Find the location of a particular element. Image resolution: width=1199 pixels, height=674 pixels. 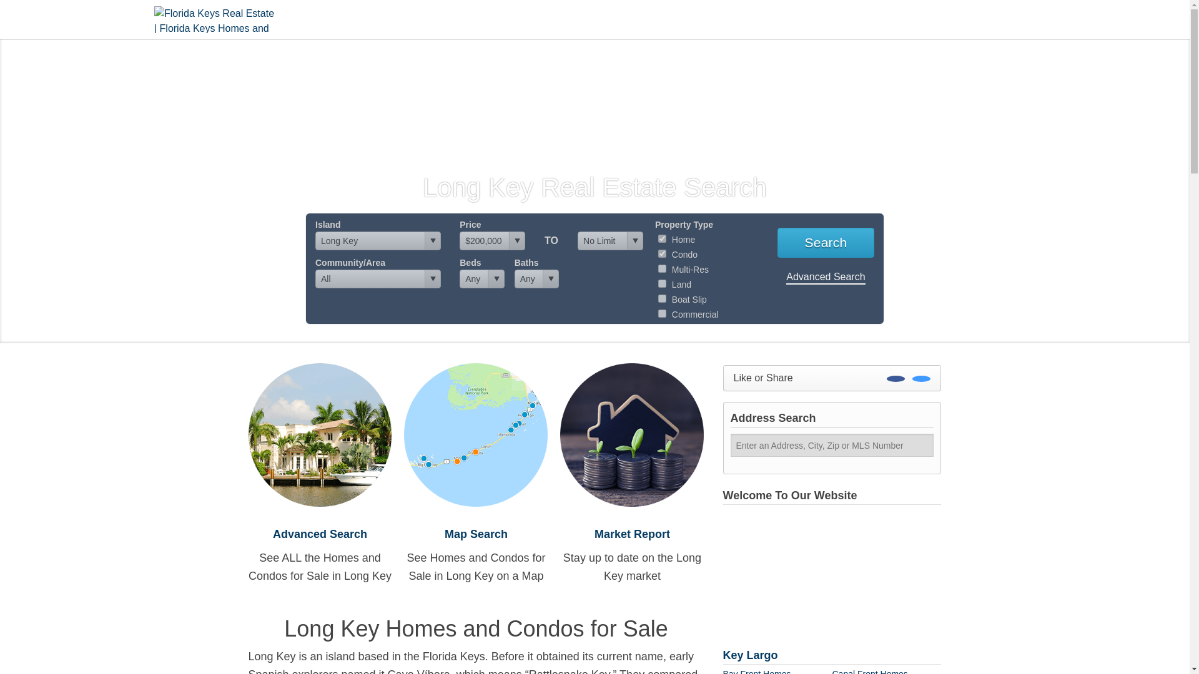

Map Search is located at coordinates (476, 534).